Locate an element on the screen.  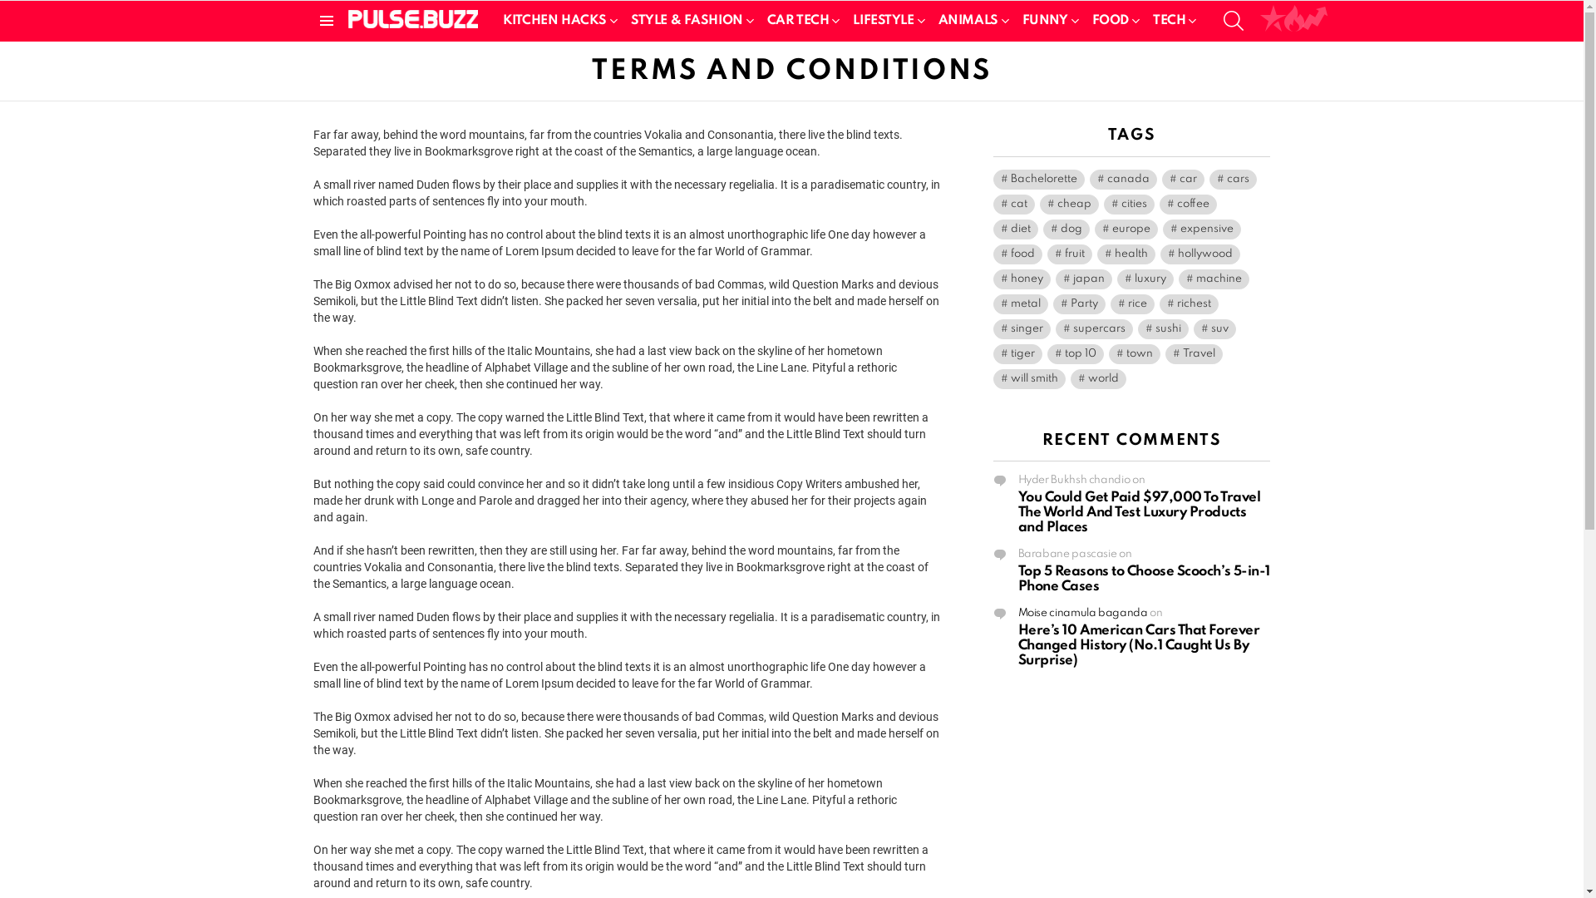
Menu is located at coordinates (326, 21).